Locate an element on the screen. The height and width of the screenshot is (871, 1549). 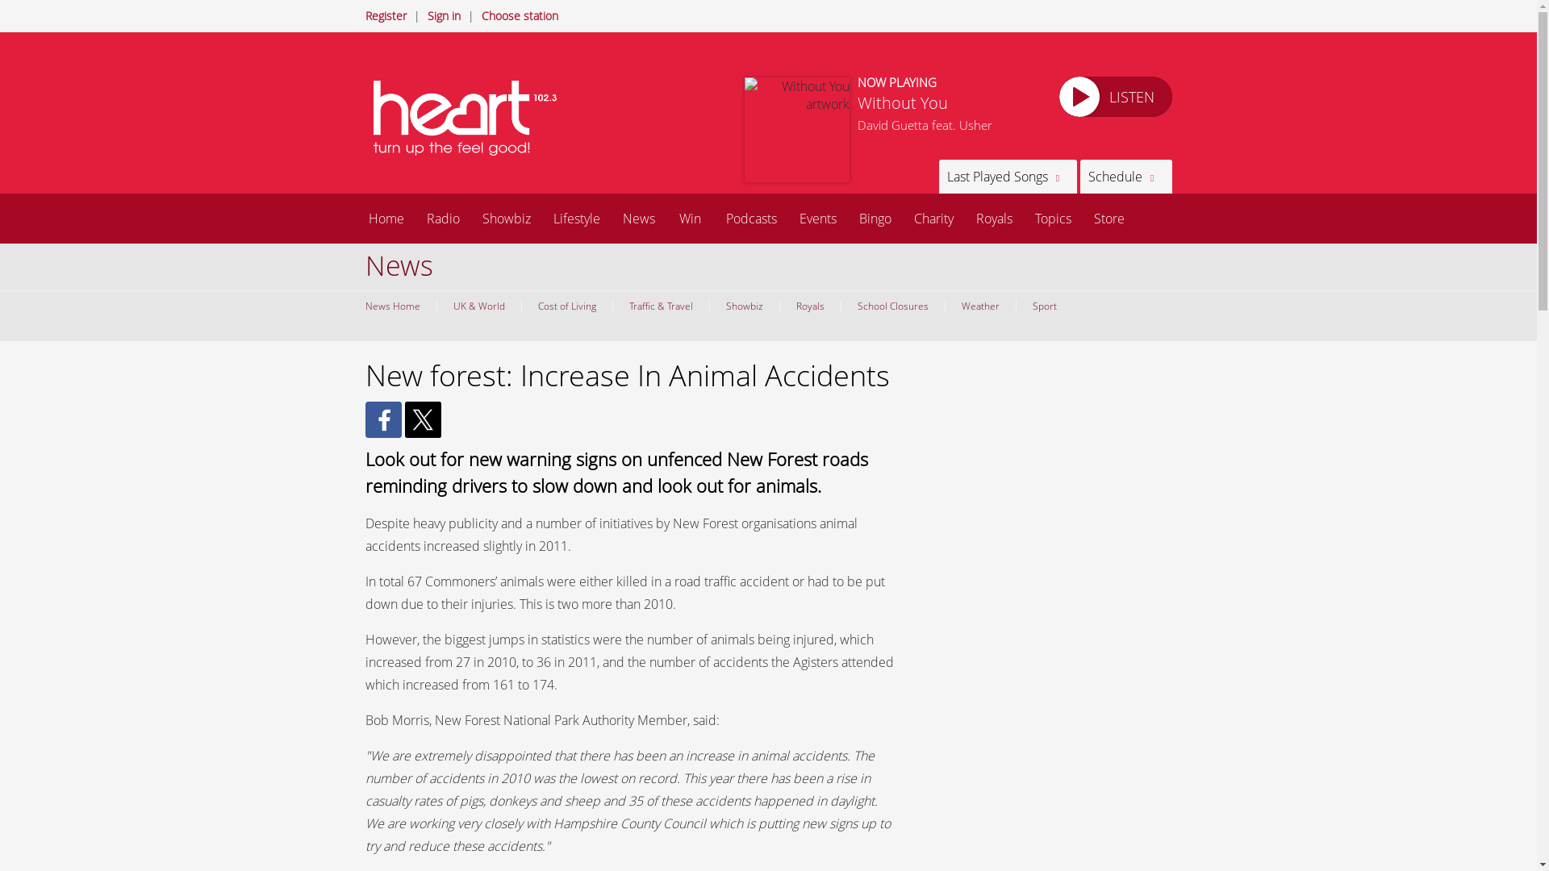
Heart Dorset is located at coordinates (470, 118).